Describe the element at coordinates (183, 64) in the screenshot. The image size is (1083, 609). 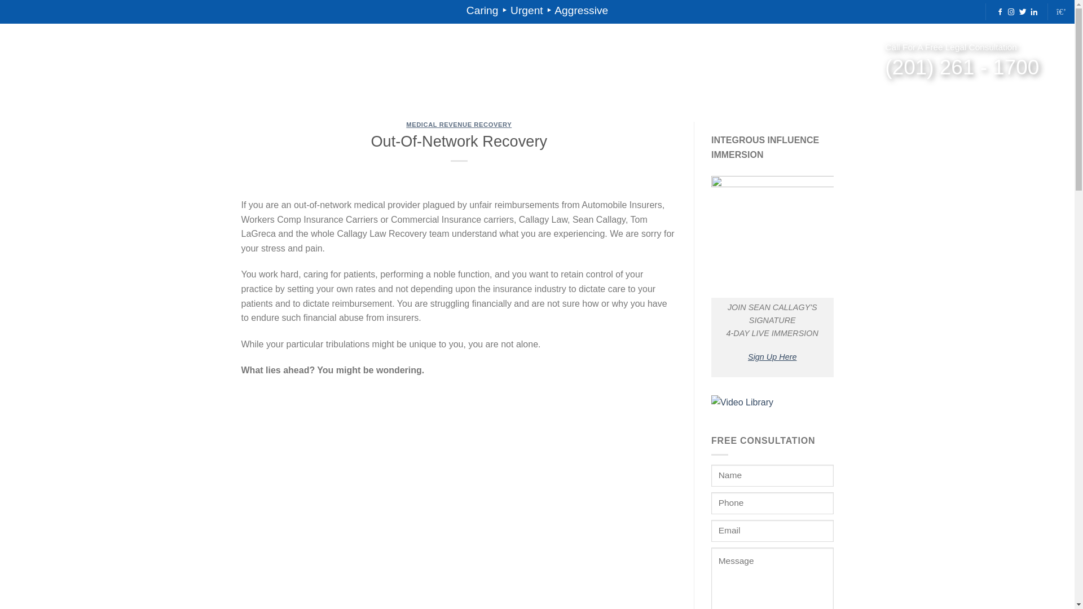
I see `Medical Revenue Recovery` at that location.